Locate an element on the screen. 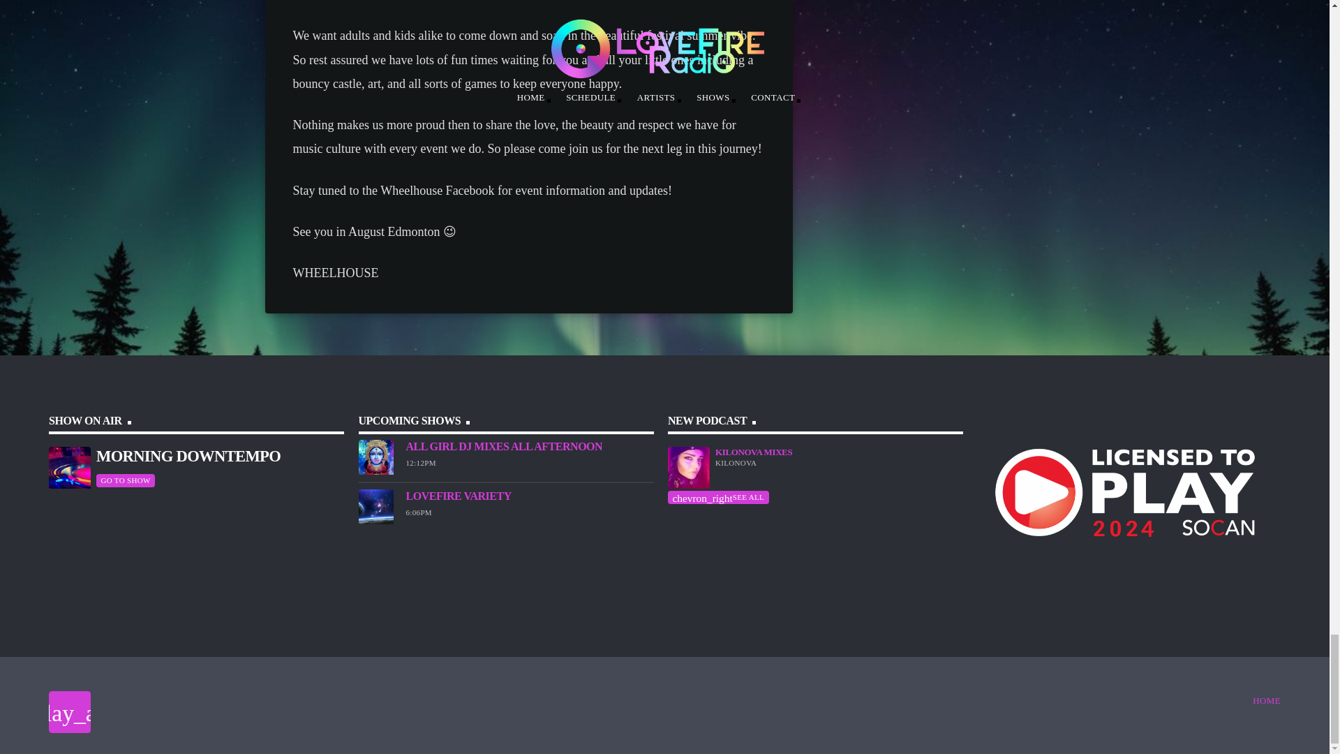  KILONOVA MIXES is located at coordinates (754, 452).